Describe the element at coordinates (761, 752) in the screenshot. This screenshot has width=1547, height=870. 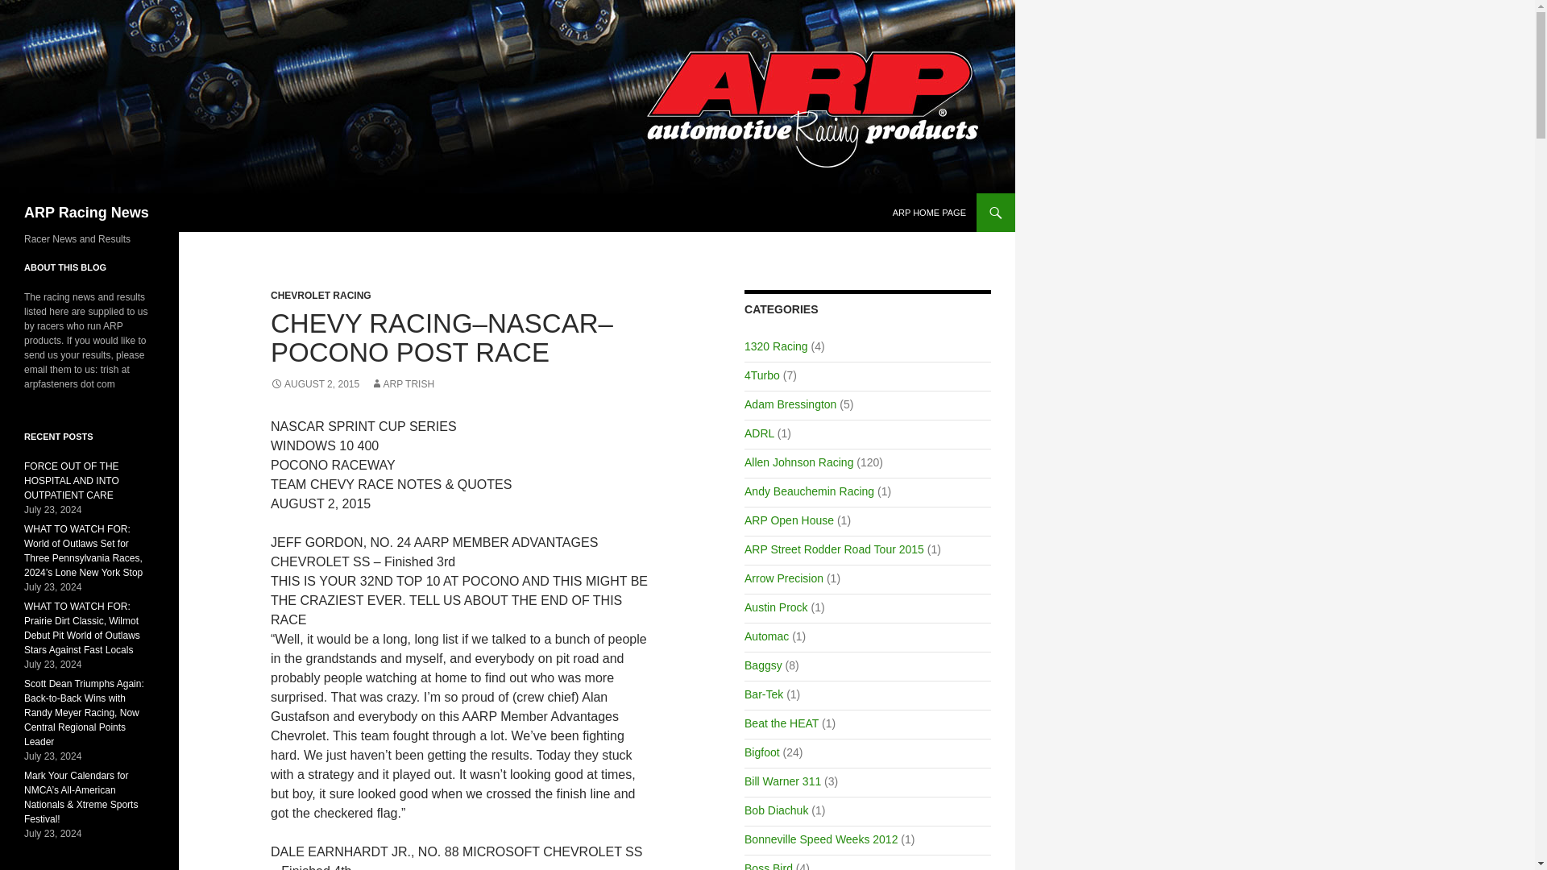
I see `Bigfoot` at that location.